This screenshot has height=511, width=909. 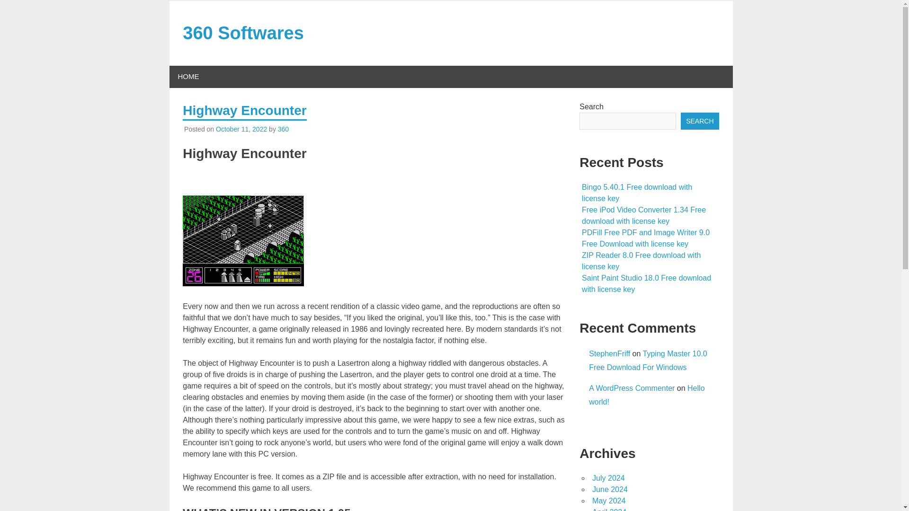 I want to click on A WordPress Commenter, so click(x=632, y=388).